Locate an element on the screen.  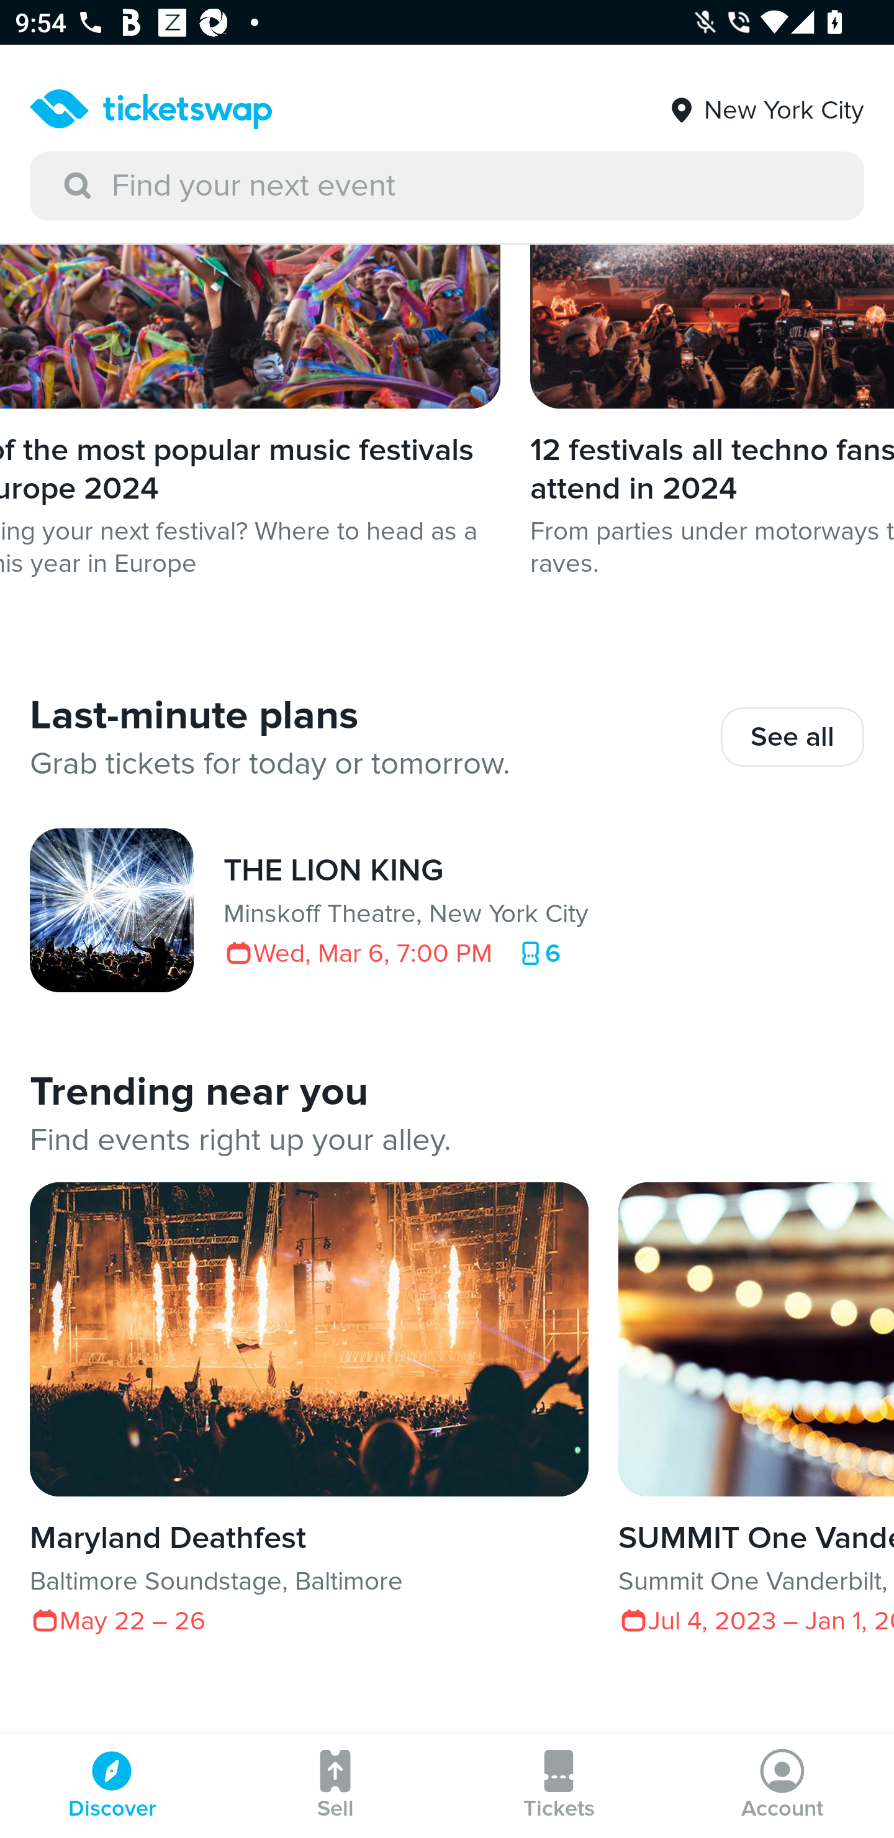
New York City is located at coordinates (765, 102).